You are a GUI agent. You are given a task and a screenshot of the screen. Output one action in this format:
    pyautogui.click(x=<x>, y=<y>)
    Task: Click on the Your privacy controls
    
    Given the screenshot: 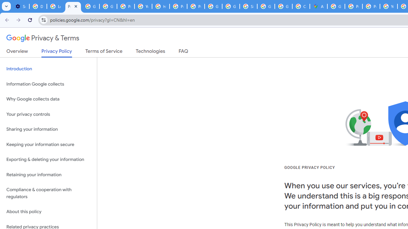 What is the action you would take?
    pyautogui.click(x=48, y=114)
    